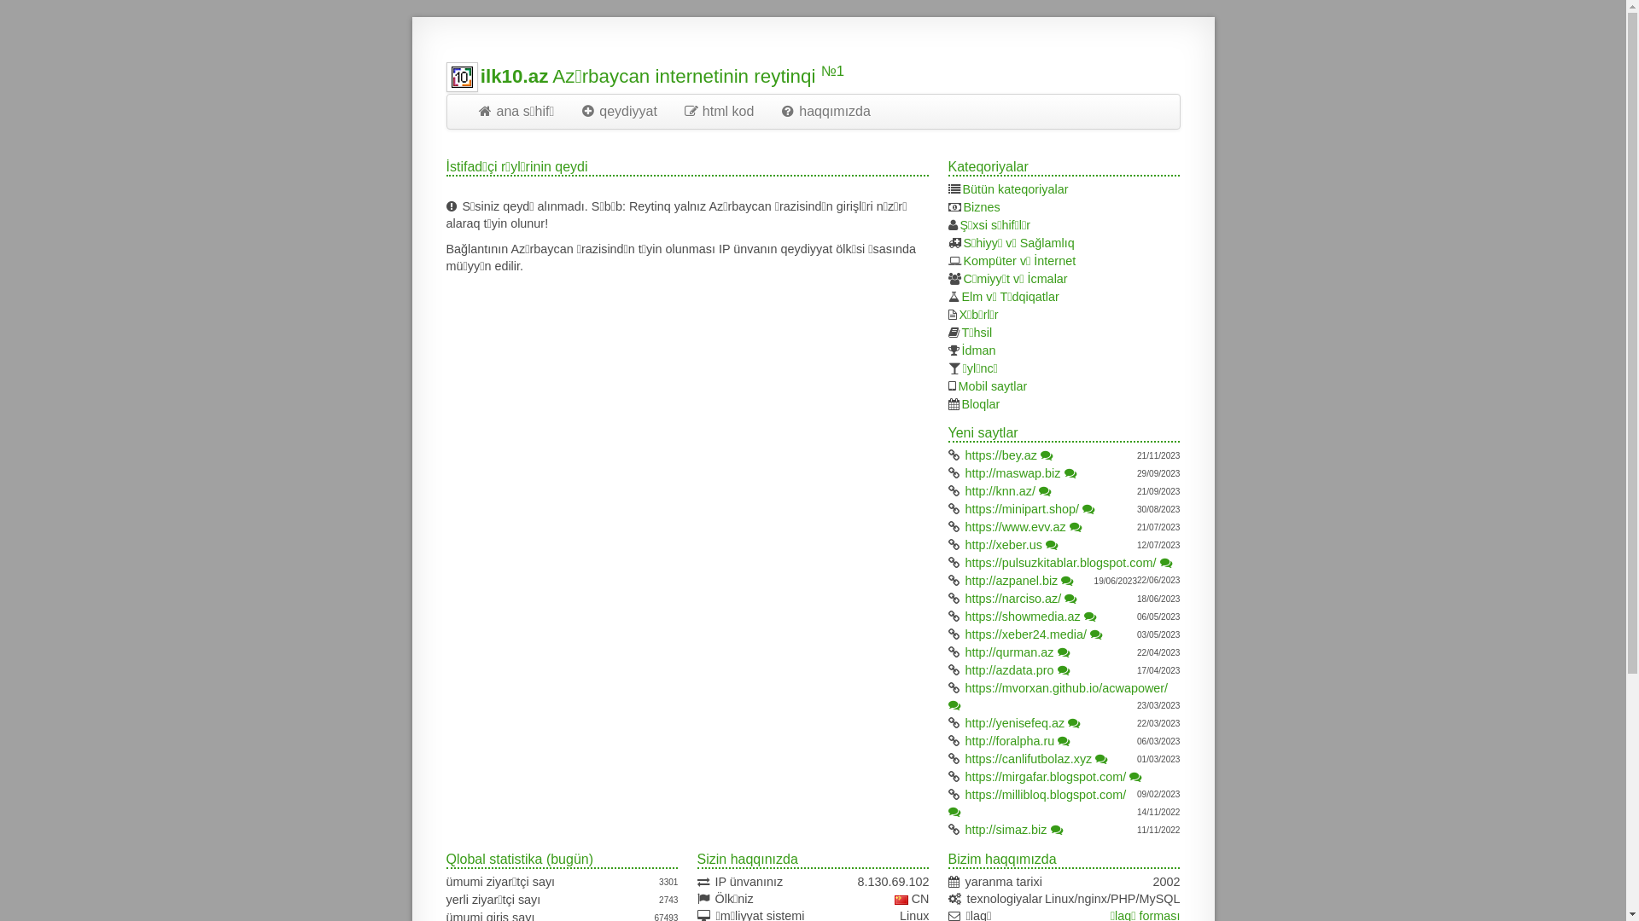 The height and width of the screenshot is (921, 1639). I want to click on https://xeber24.media/, so click(1026, 634).